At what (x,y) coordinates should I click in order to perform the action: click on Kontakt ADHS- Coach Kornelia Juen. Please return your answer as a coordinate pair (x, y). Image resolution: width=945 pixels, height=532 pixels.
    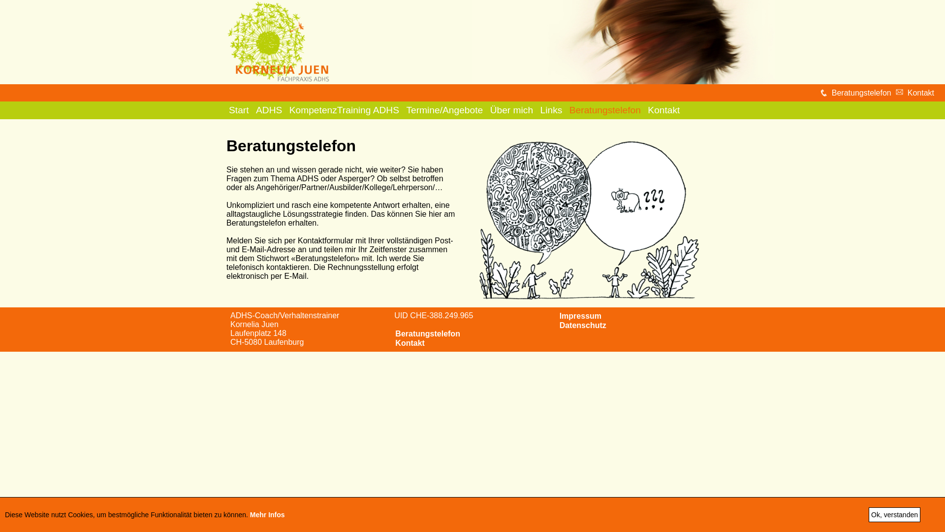
    Looking at the image, I should click on (900, 92).